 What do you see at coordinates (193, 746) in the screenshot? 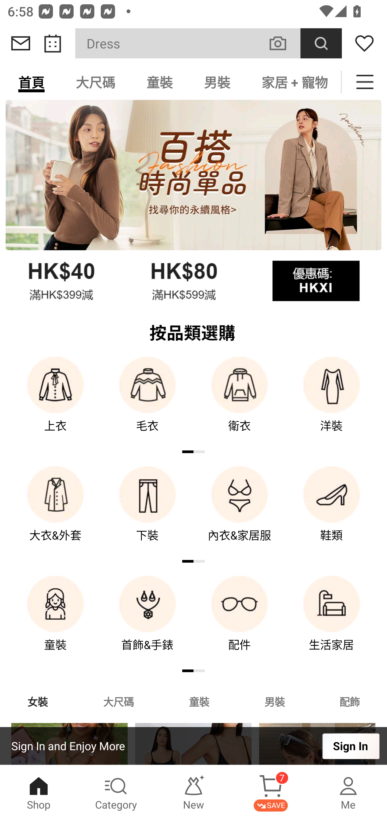
I see `Sign In and Enjoy More Sign In` at bounding box center [193, 746].